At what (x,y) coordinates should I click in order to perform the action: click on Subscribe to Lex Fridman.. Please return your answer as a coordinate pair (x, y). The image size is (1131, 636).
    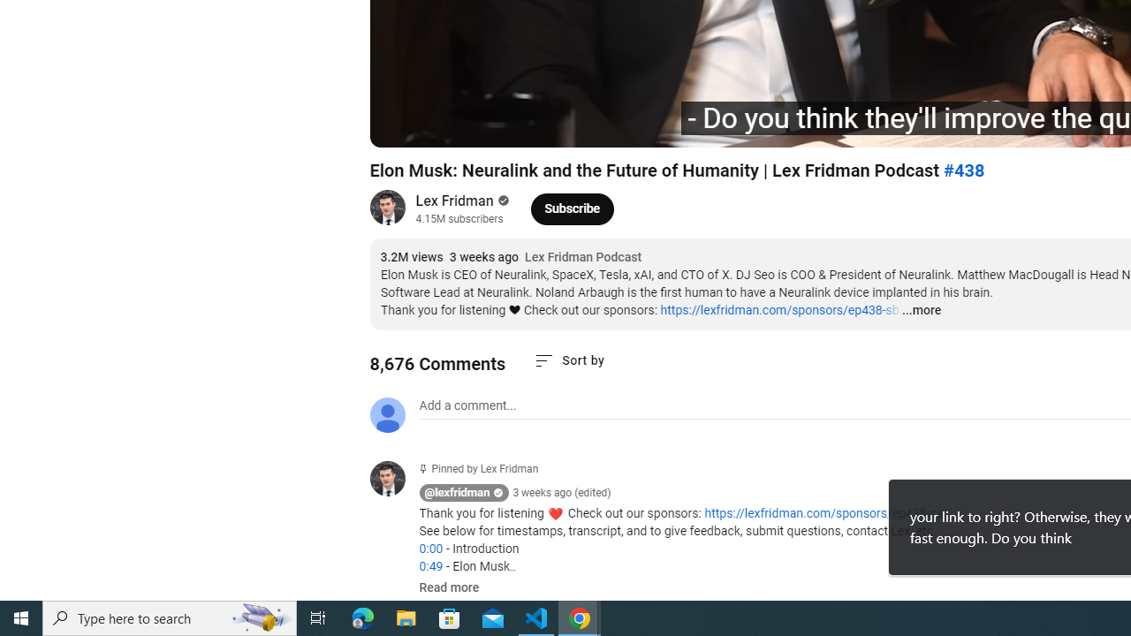
    Looking at the image, I should click on (573, 208).